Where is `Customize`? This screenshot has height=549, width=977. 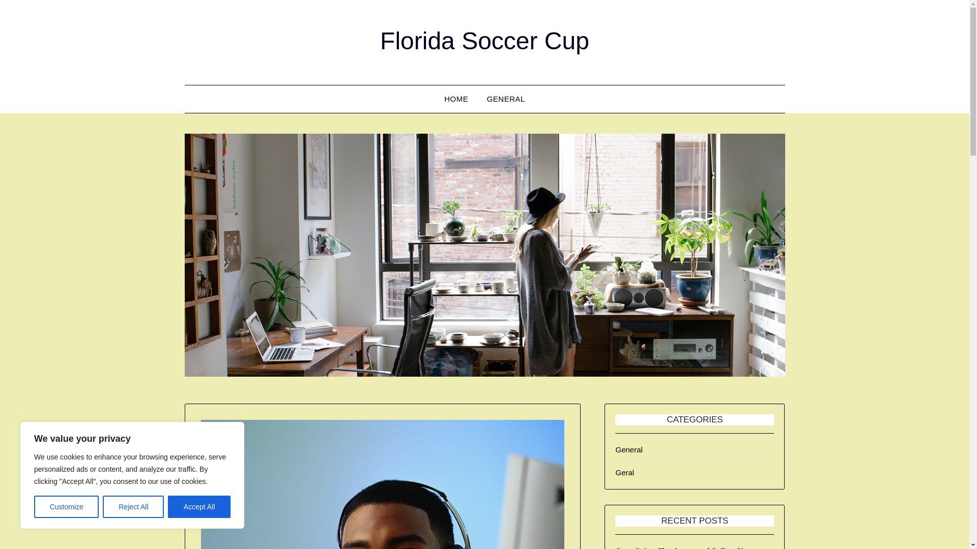
Customize is located at coordinates (66, 507).